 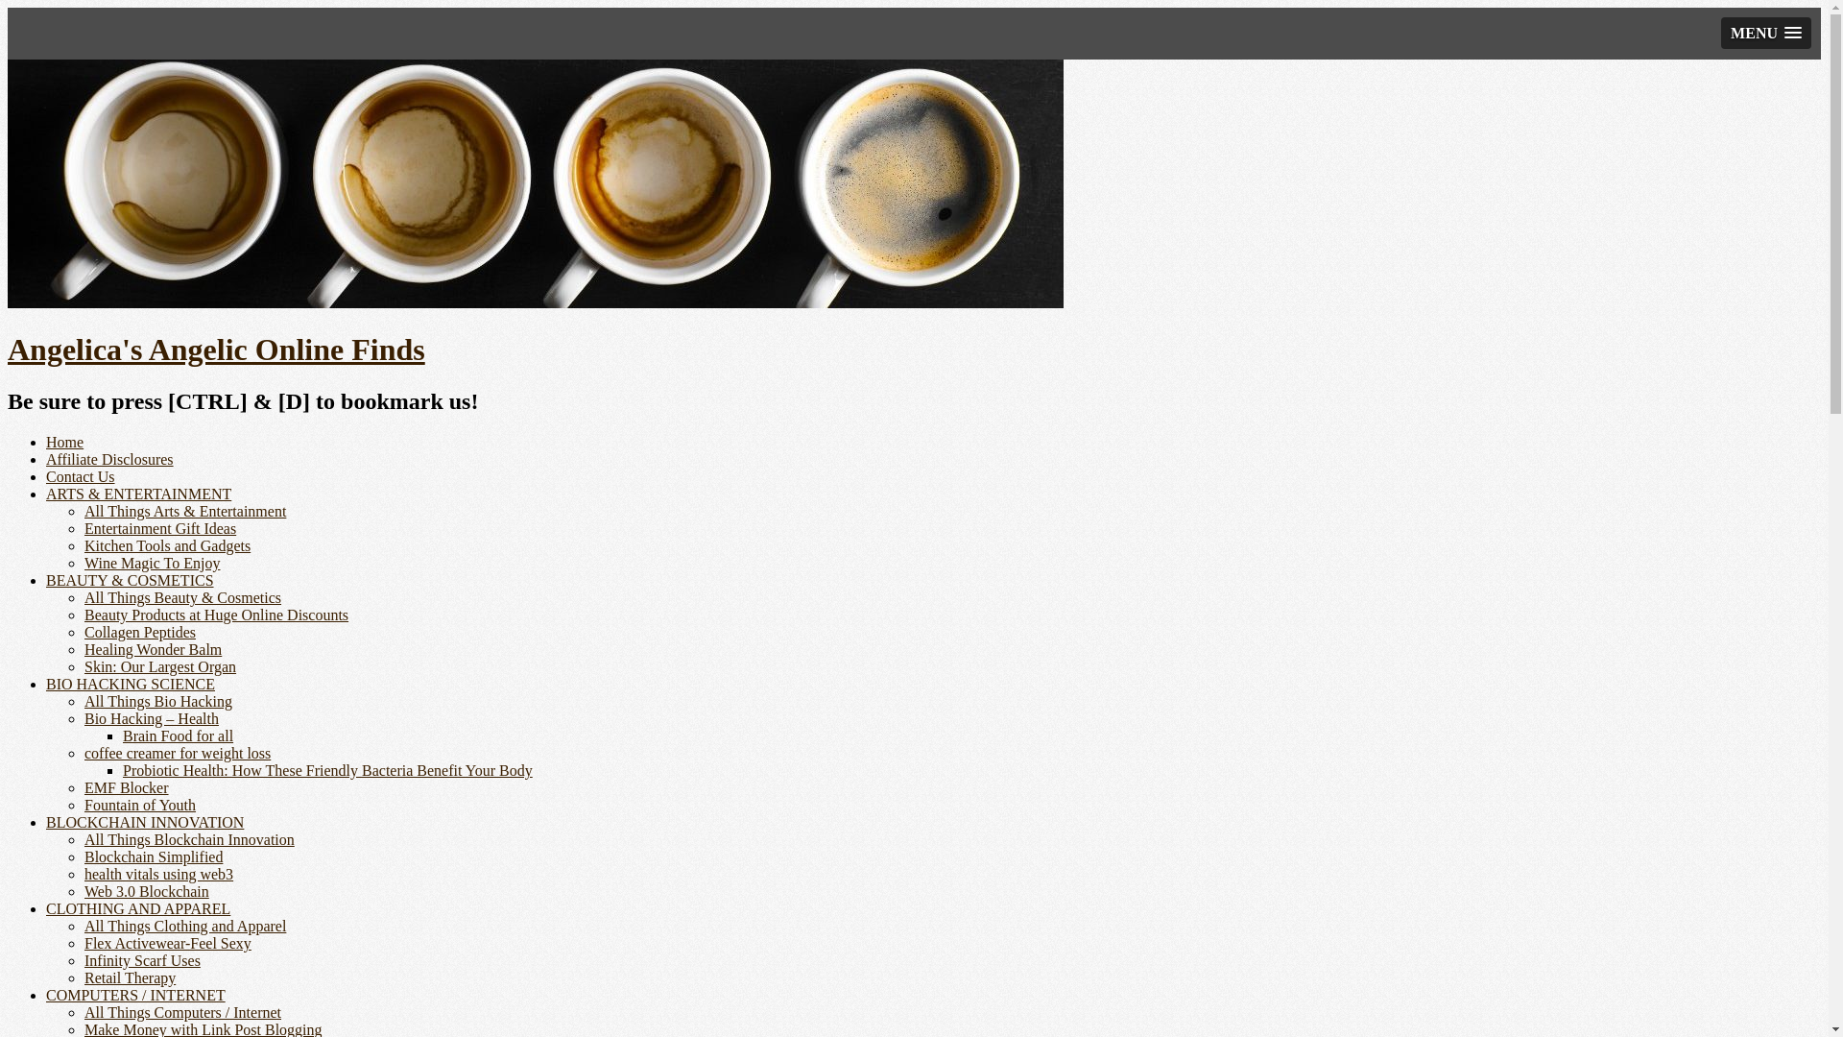 I want to click on health vitals using web3, so click(x=159, y=874).